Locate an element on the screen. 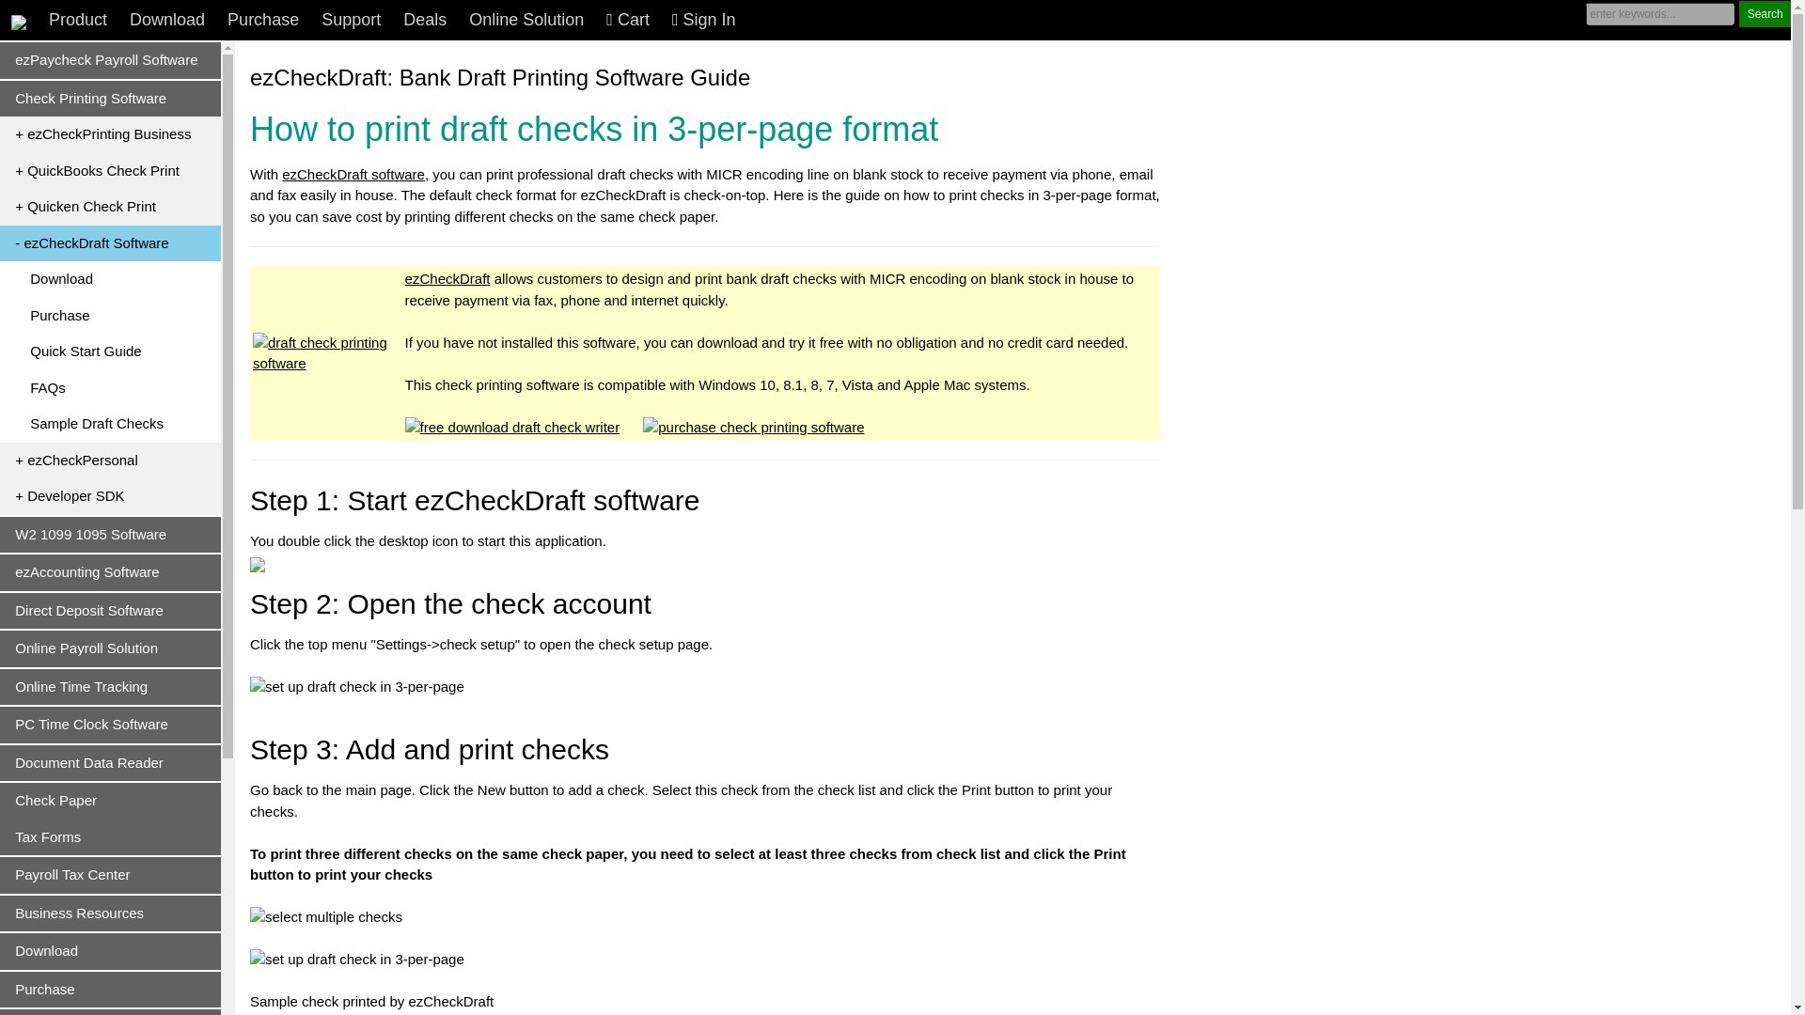 The height and width of the screenshot is (1015, 1805). download draft check writer software is located at coordinates (109, 279).